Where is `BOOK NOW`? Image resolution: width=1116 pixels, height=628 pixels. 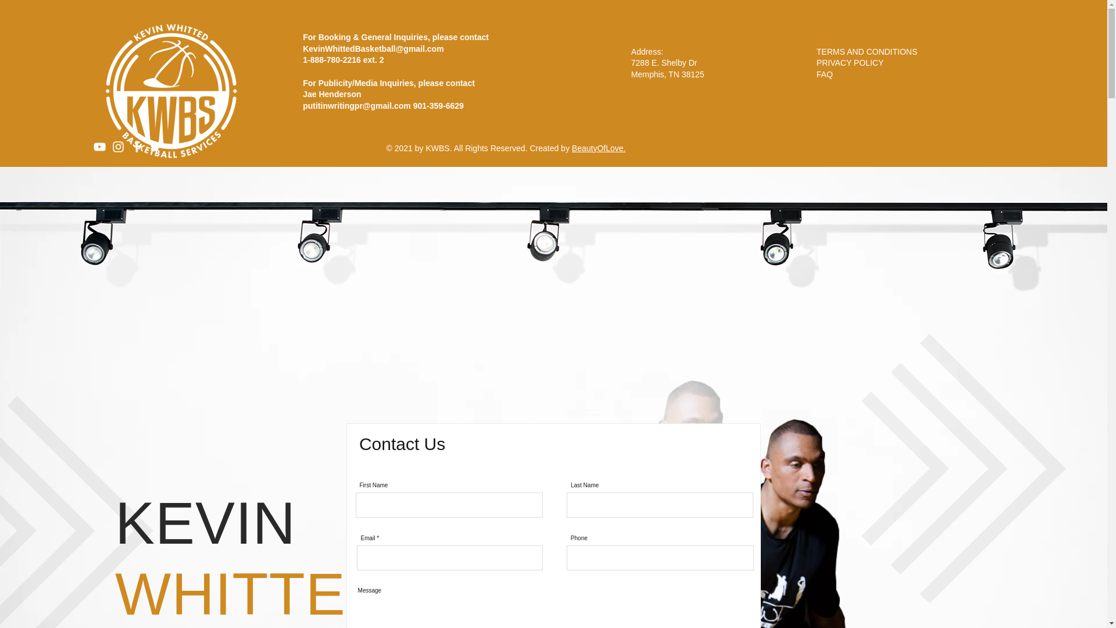 BOOK NOW is located at coordinates (1046, 23).